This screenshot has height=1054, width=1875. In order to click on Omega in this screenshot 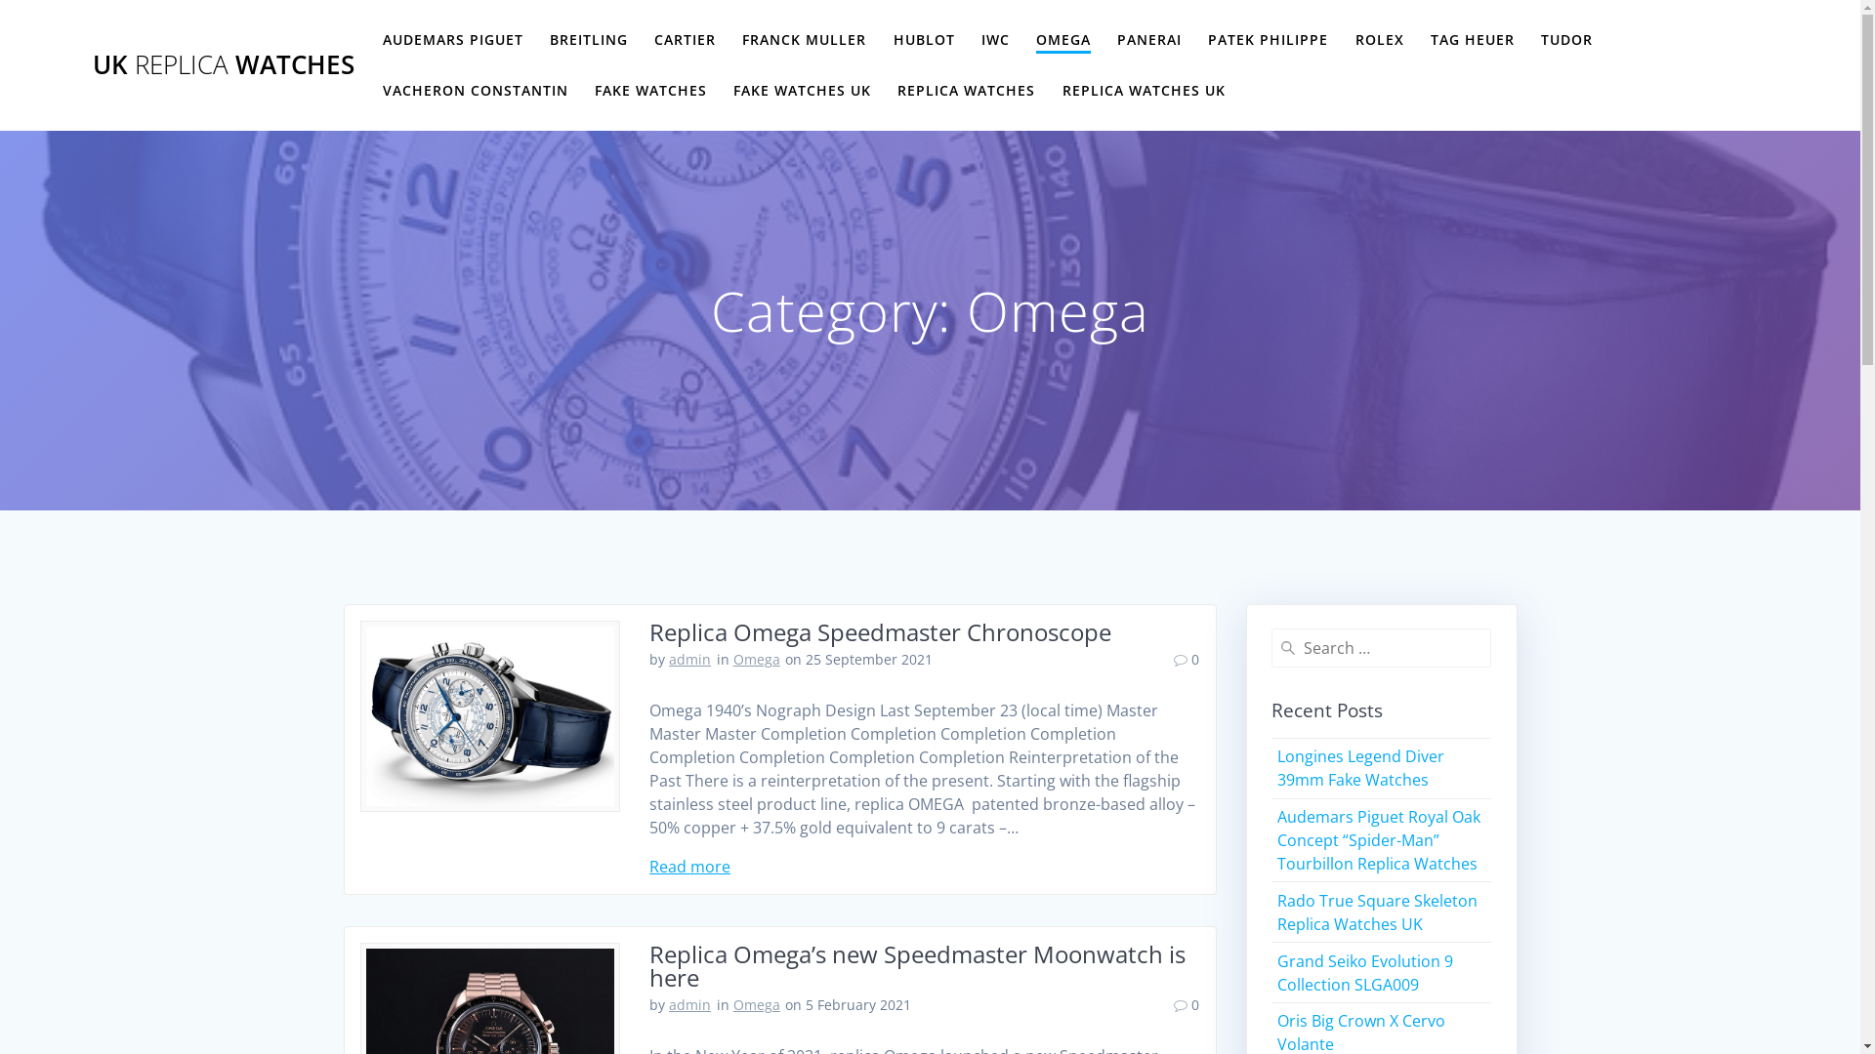, I will do `click(757, 1005)`.